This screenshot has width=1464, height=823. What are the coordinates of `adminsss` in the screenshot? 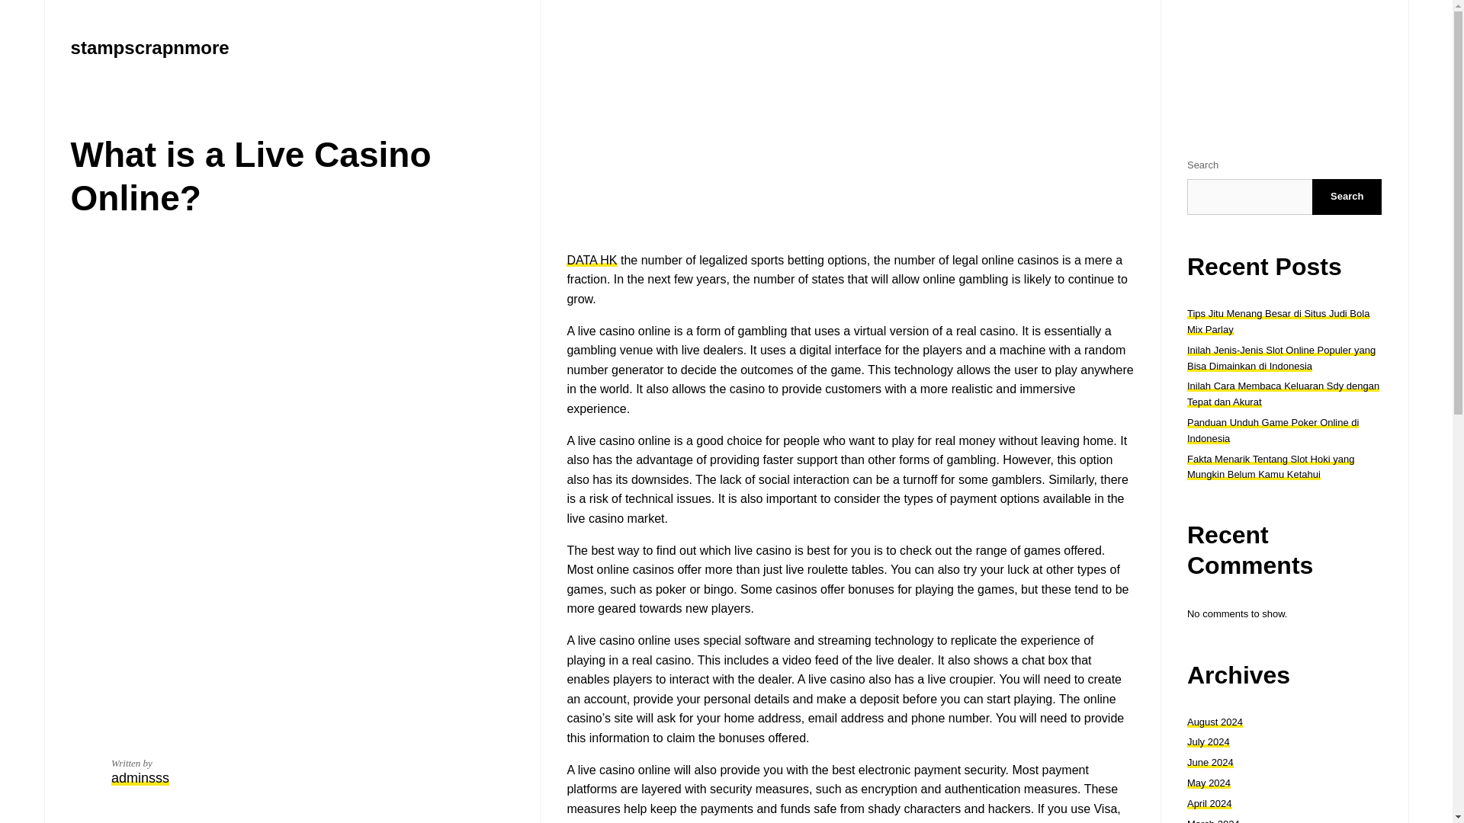 It's located at (140, 777).